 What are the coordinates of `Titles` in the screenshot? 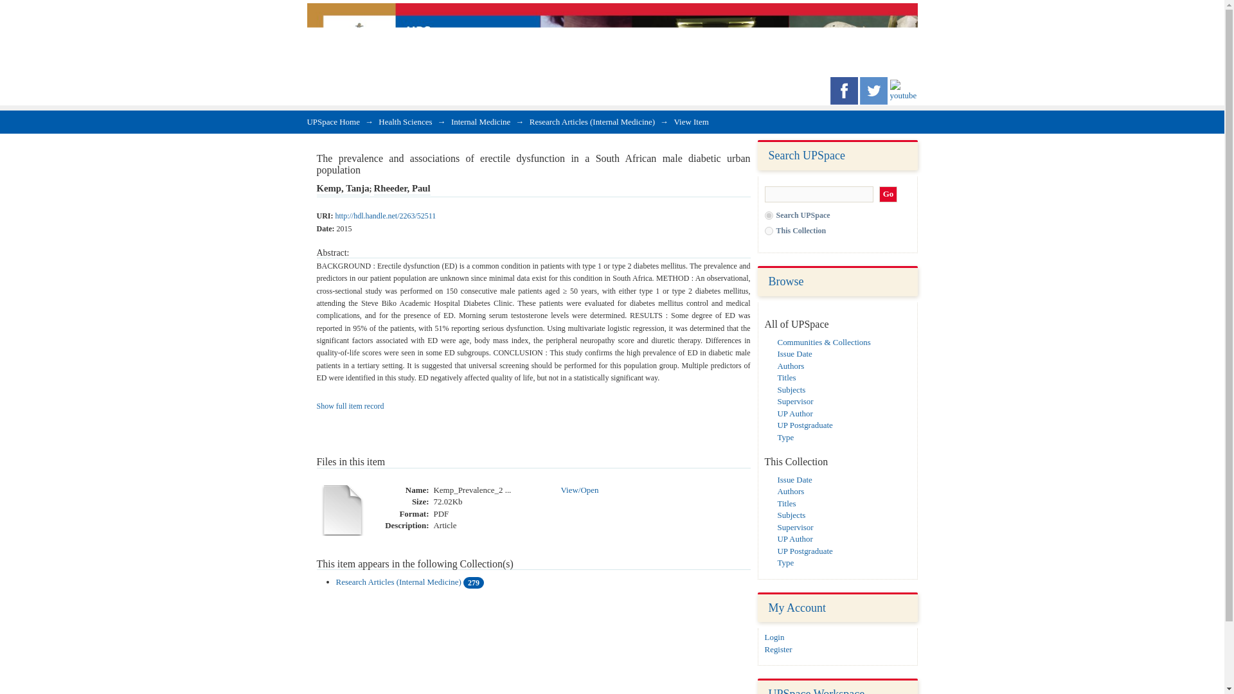 It's located at (787, 503).